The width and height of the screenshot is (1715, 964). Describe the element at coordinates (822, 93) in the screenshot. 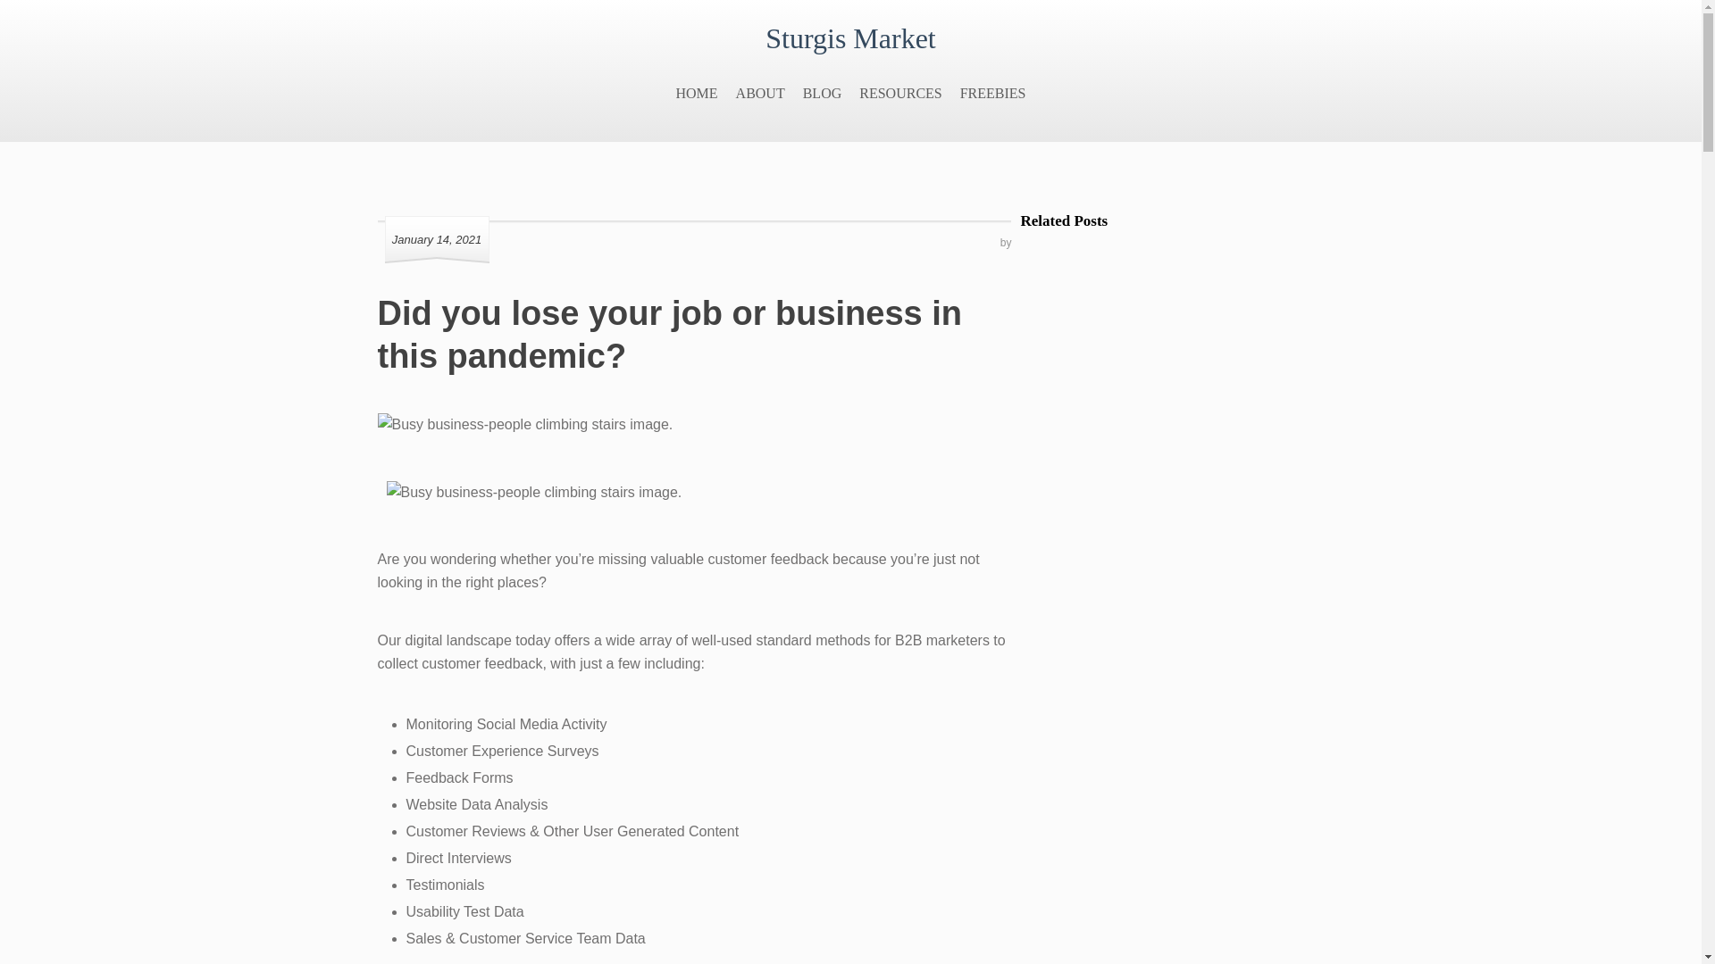

I see `BLOG` at that location.